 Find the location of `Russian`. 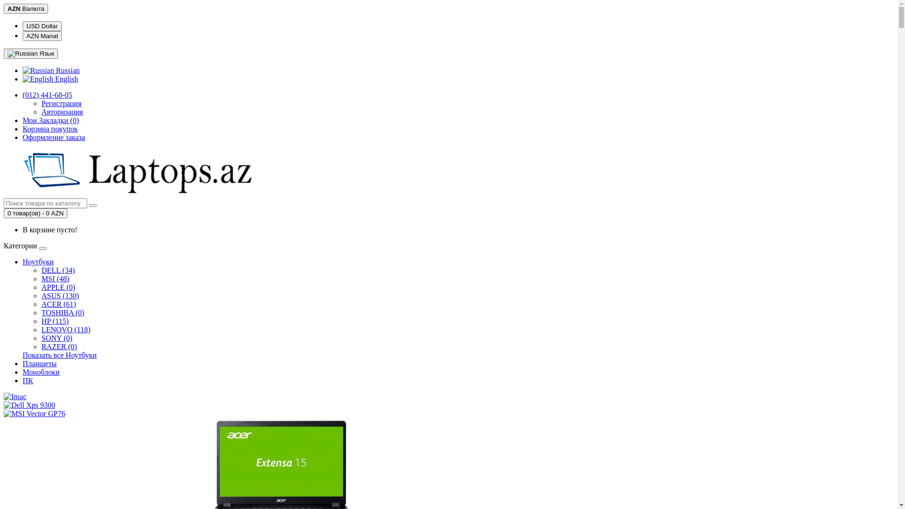

Russian is located at coordinates (23, 54).